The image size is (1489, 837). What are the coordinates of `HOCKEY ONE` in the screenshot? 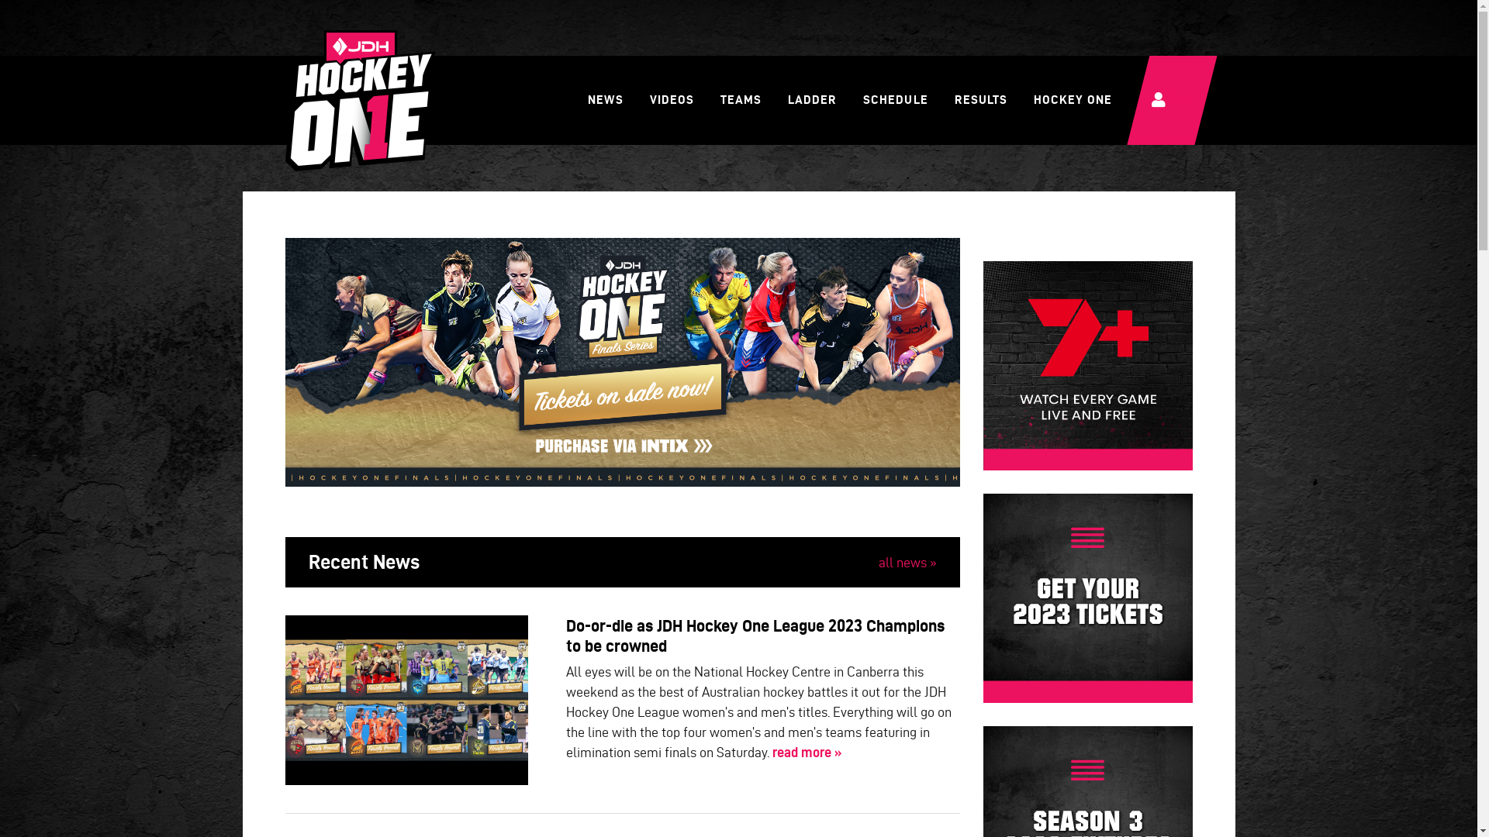 It's located at (1073, 100).